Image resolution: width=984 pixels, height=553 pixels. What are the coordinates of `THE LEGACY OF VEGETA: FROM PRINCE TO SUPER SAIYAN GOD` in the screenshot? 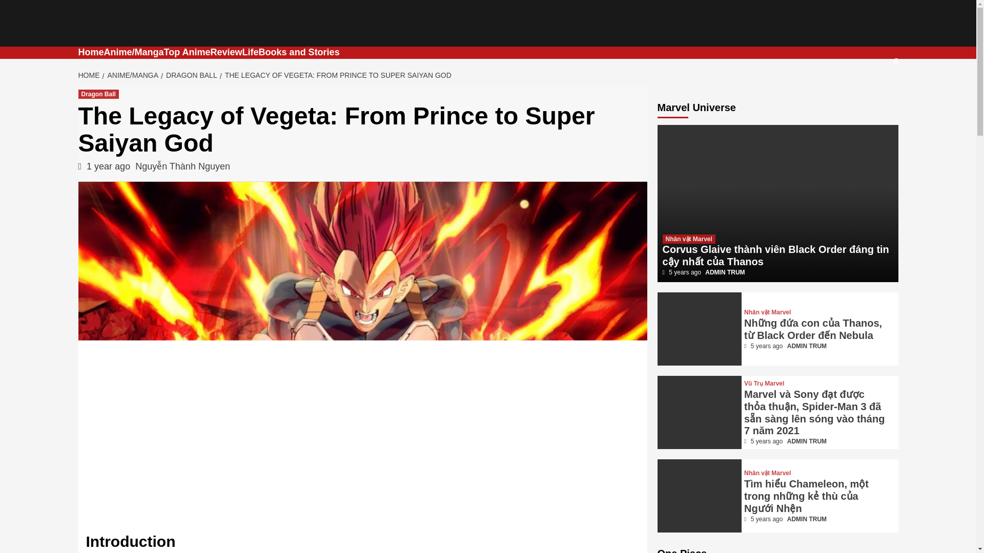 It's located at (336, 75).